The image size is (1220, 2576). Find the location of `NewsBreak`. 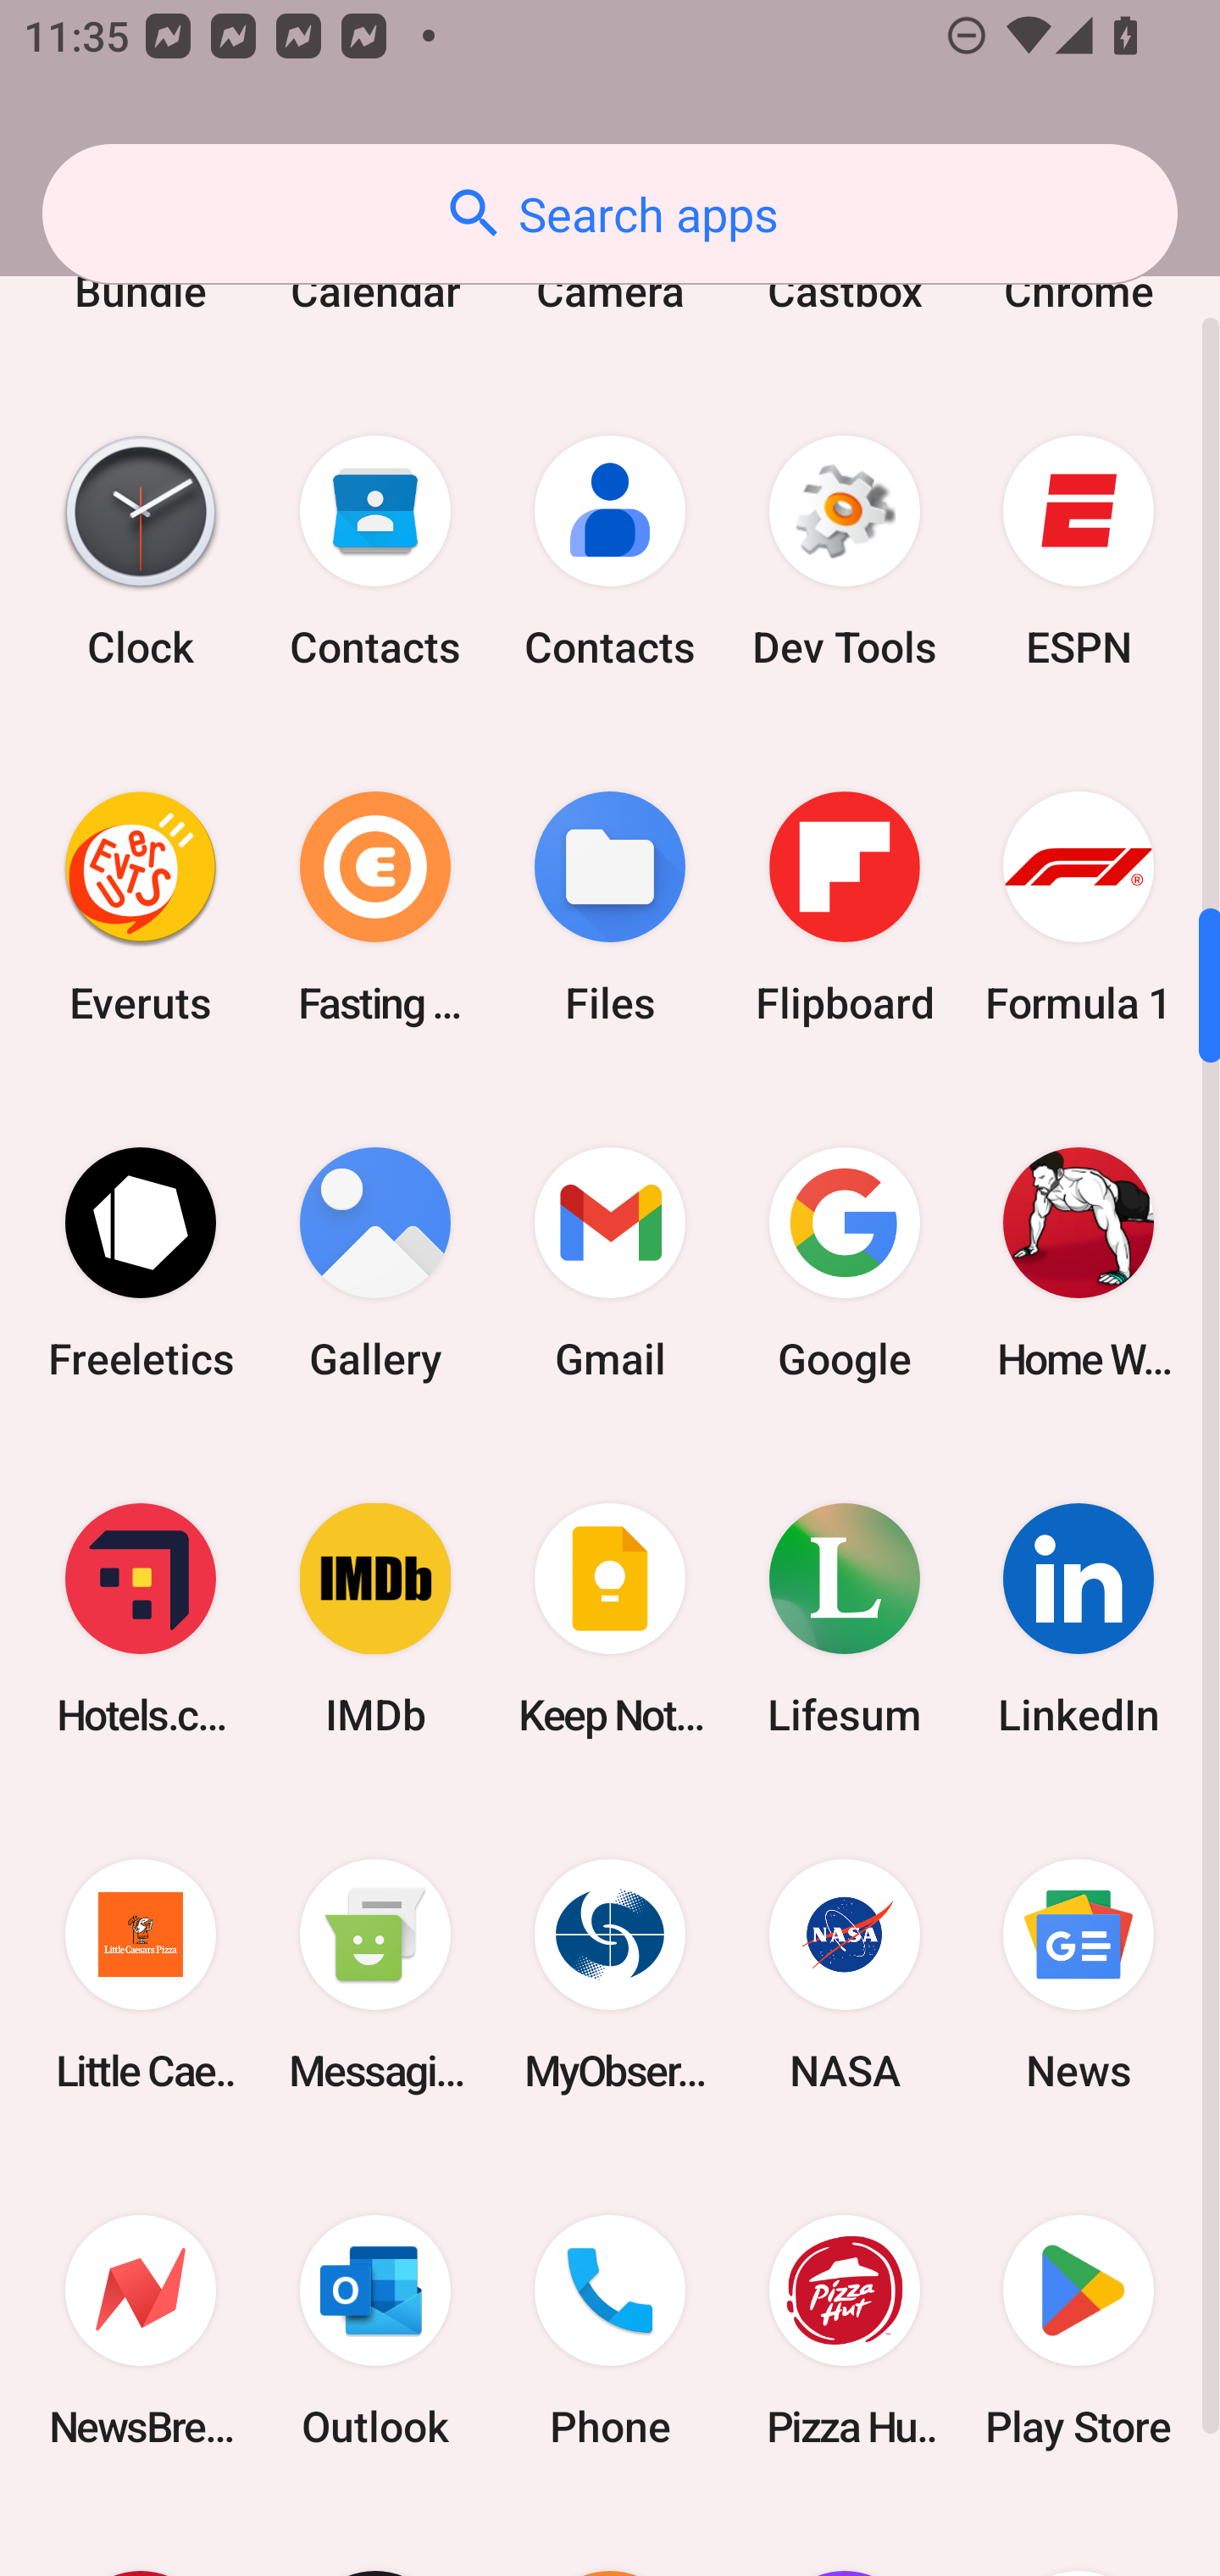

NewsBreak is located at coordinates (141, 2330).